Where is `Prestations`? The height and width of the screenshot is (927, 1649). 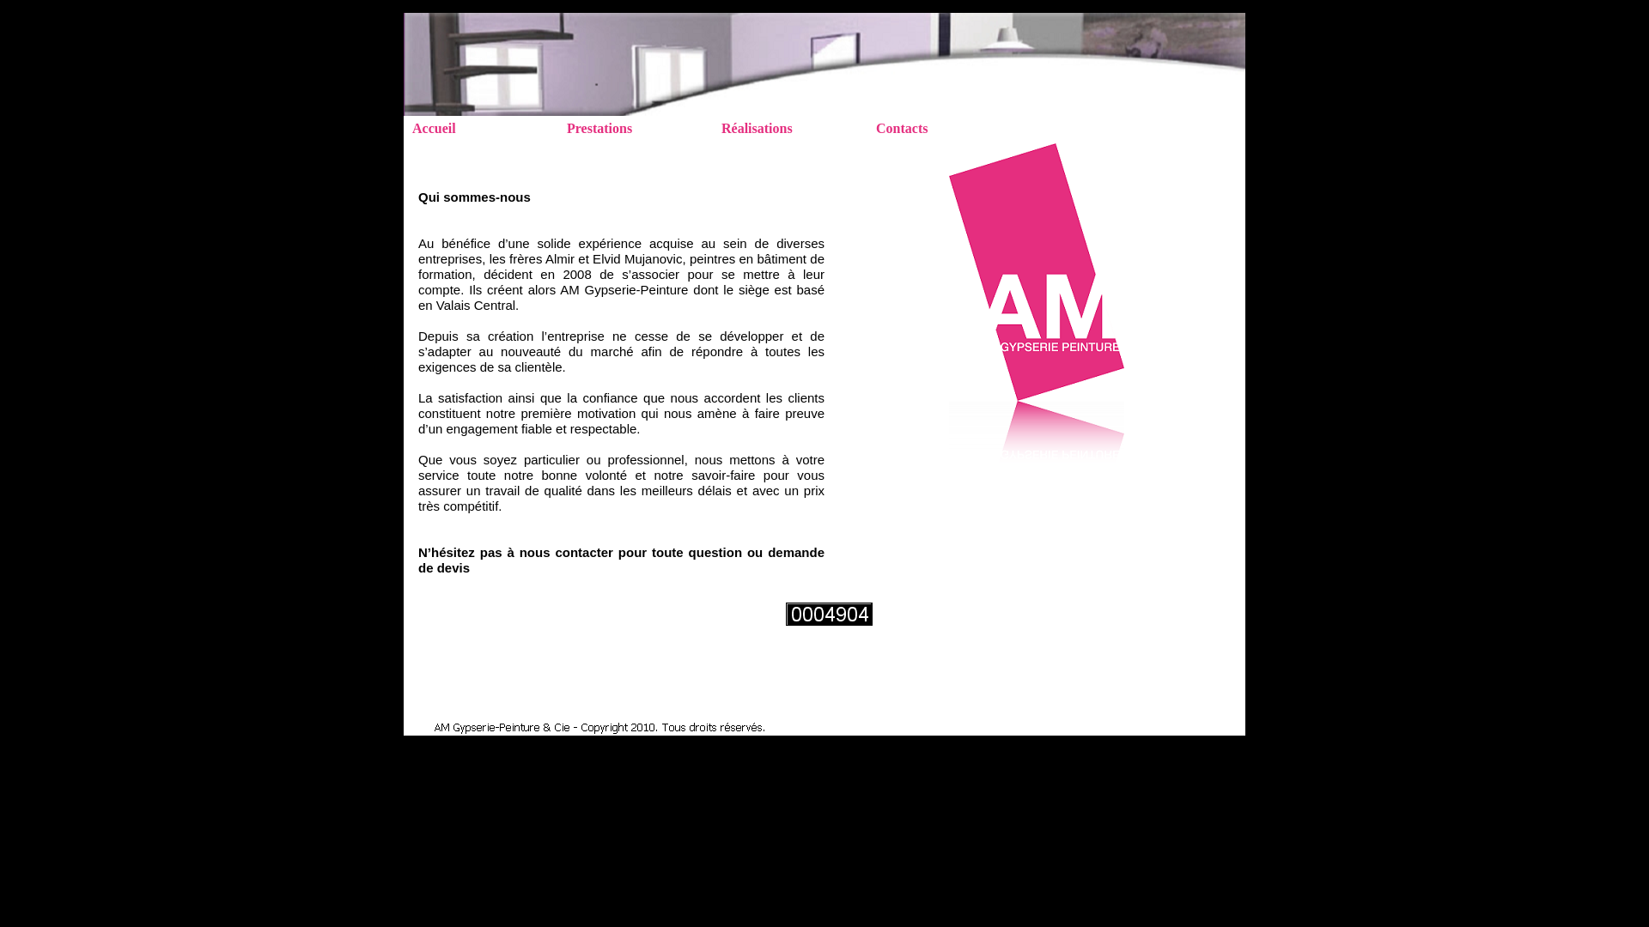 Prestations is located at coordinates (642, 129).